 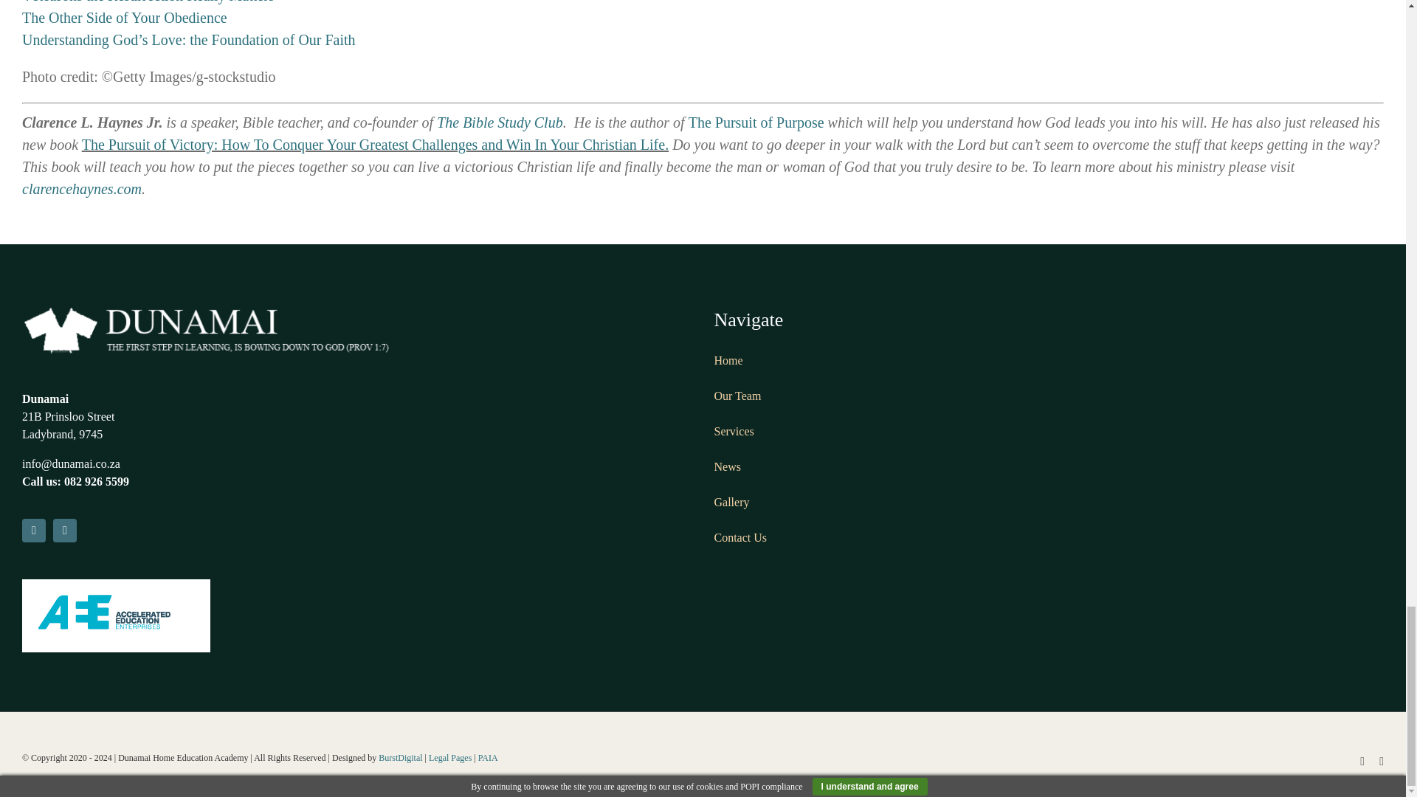 What do you see at coordinates (124, 17) in the screenshot?
I see `The Other Side of Your Obedience` at bounding box center [124, 17].